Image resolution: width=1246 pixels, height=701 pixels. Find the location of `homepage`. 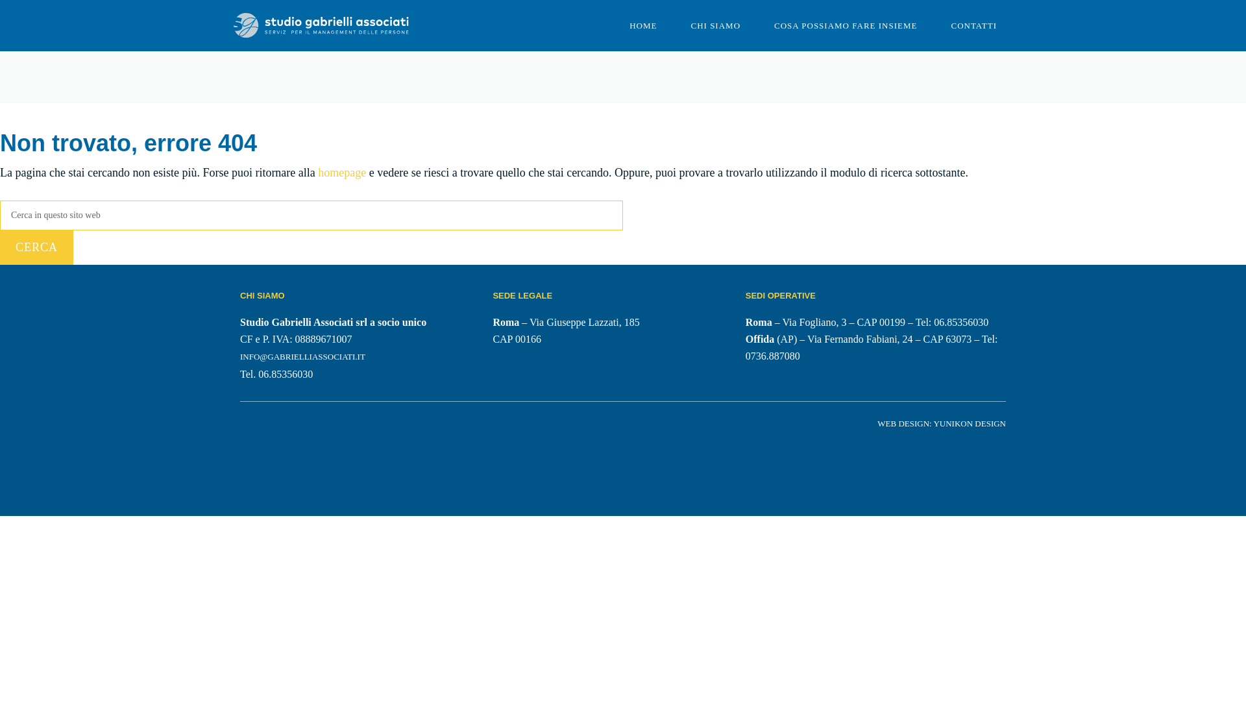

homepage is located at coordinates (341, 173).